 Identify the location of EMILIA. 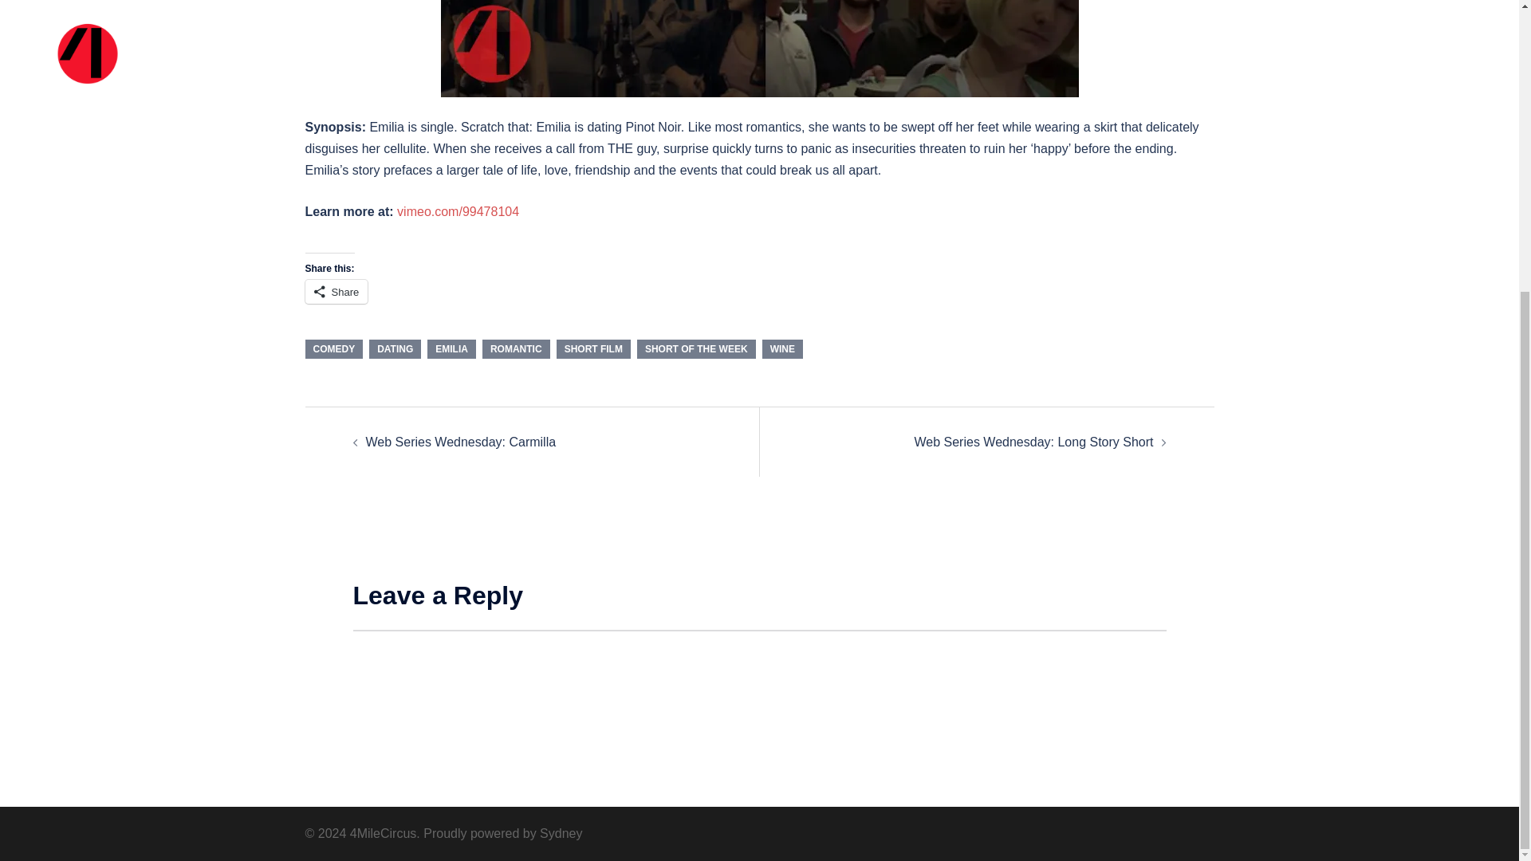
(451, 349).